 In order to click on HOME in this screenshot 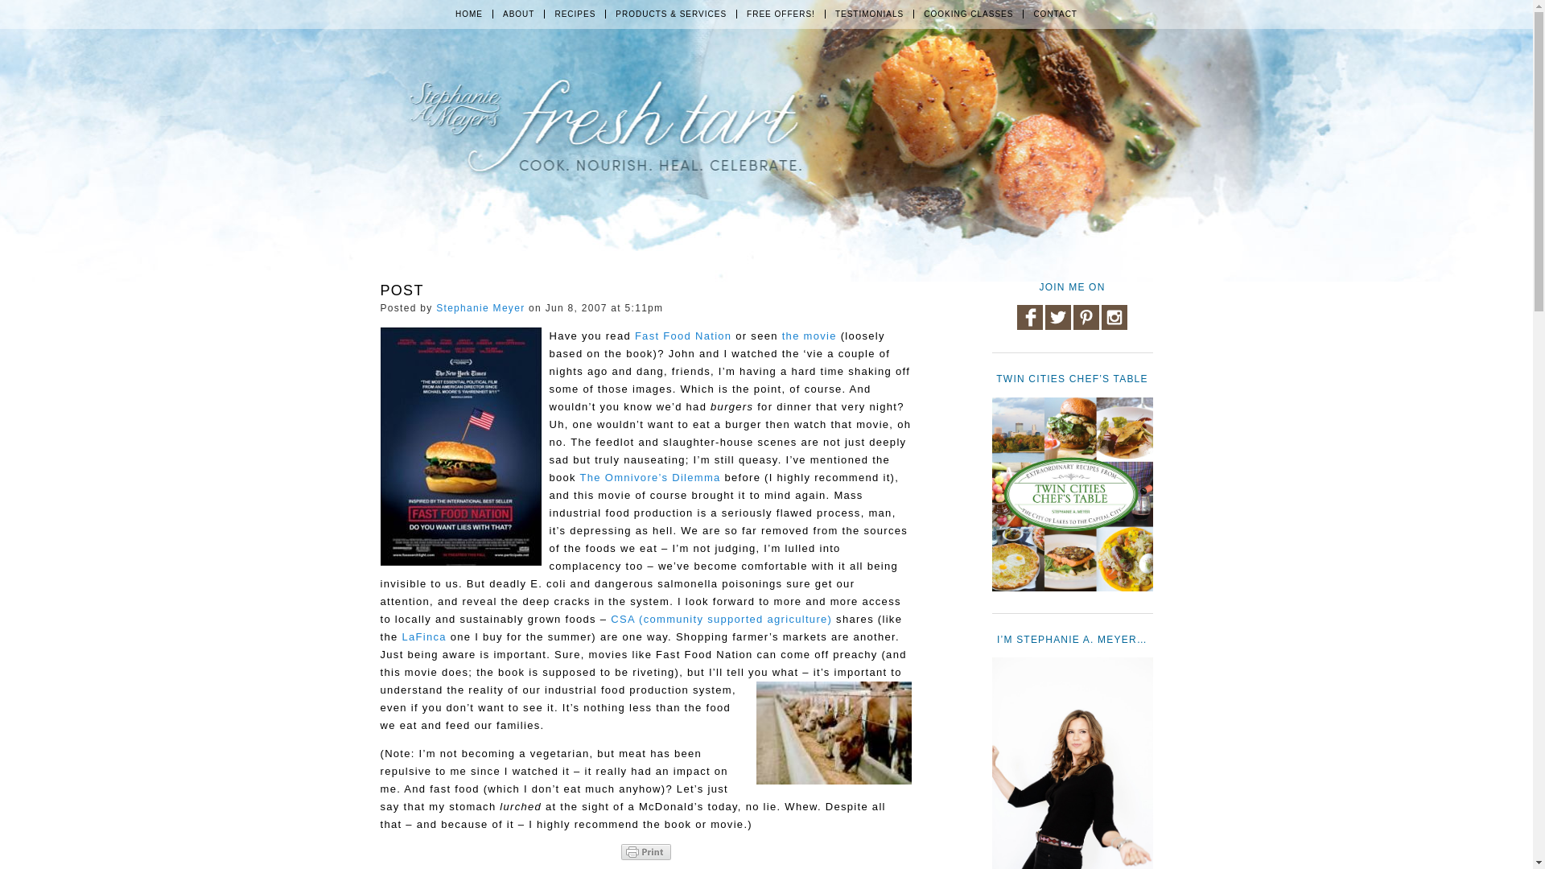, I will do `click(468, 13)`.